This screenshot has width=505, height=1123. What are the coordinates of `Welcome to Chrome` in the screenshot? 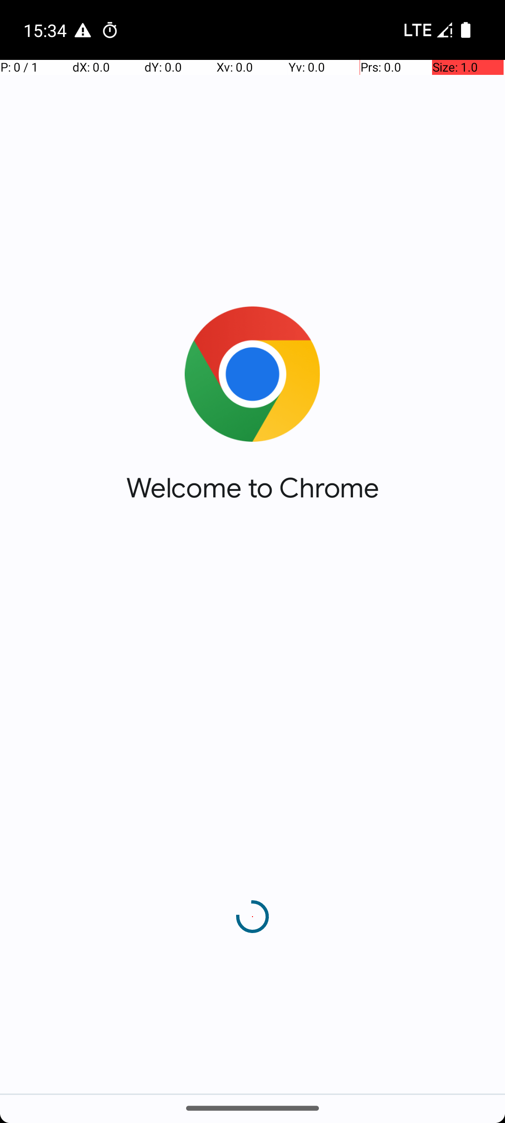 It's located at (252, 488).